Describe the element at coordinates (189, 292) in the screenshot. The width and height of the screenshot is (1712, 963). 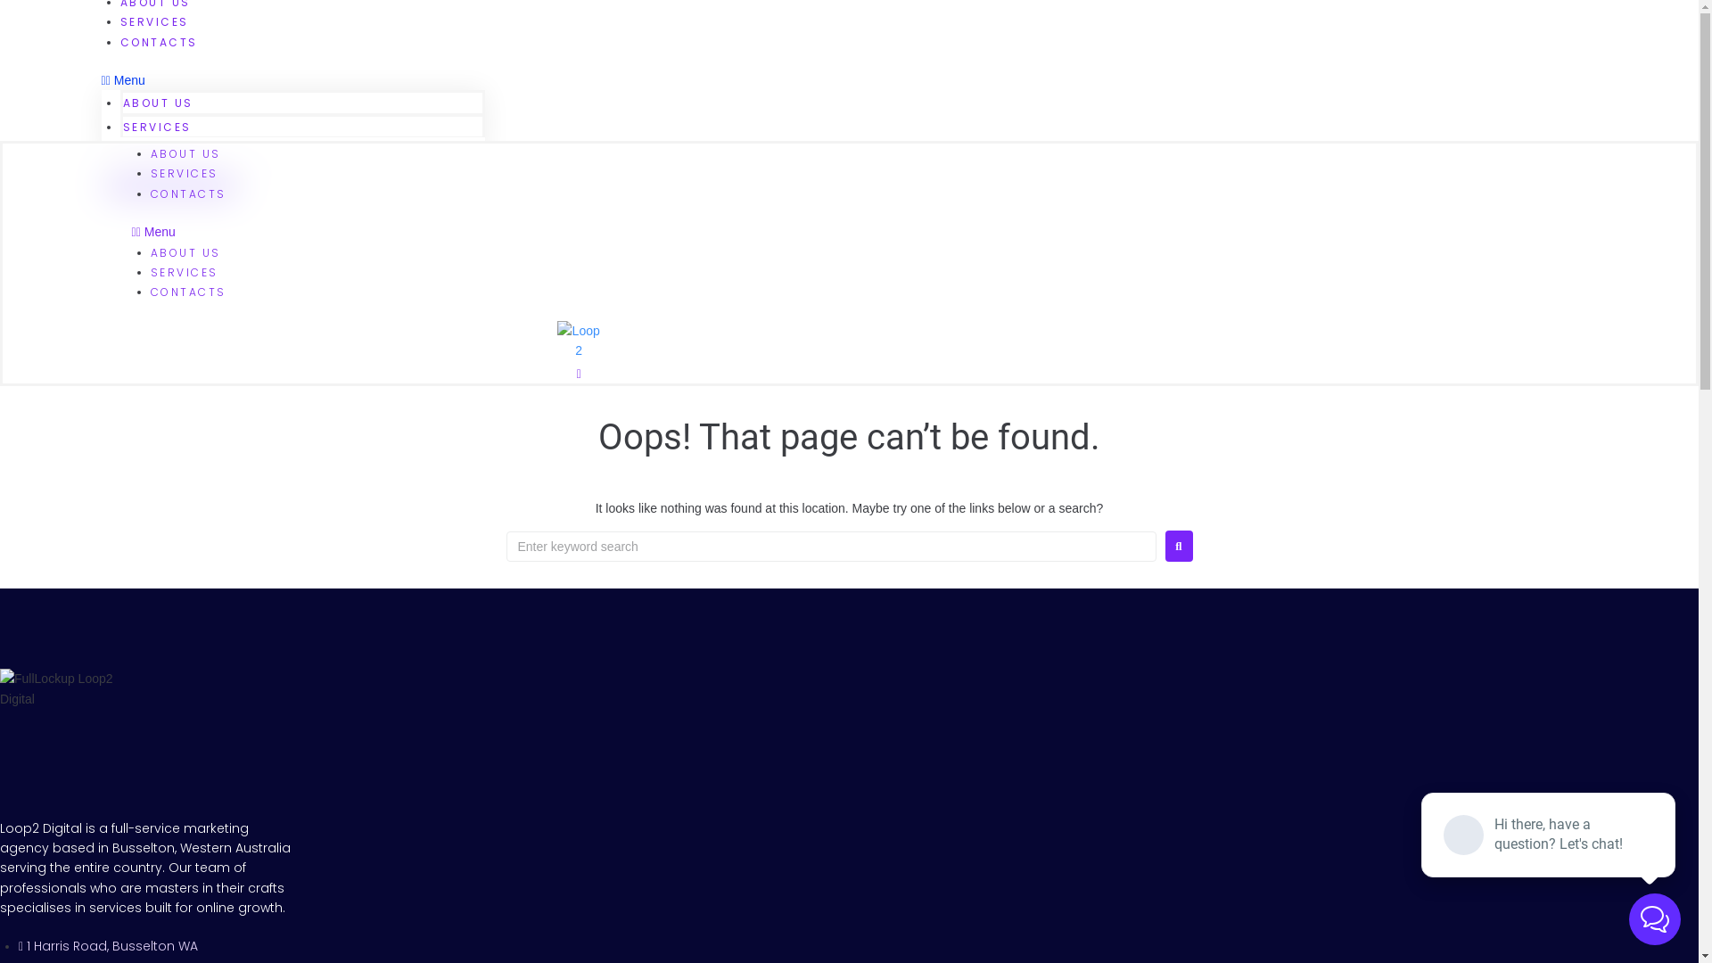
I see `CONTACTS` at that location.